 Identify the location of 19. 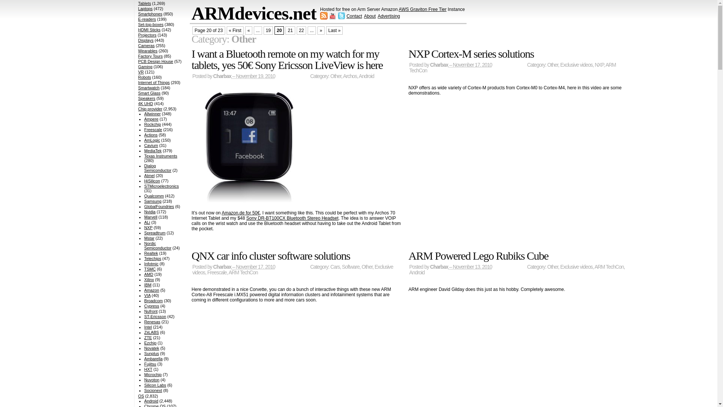
(268, 30).